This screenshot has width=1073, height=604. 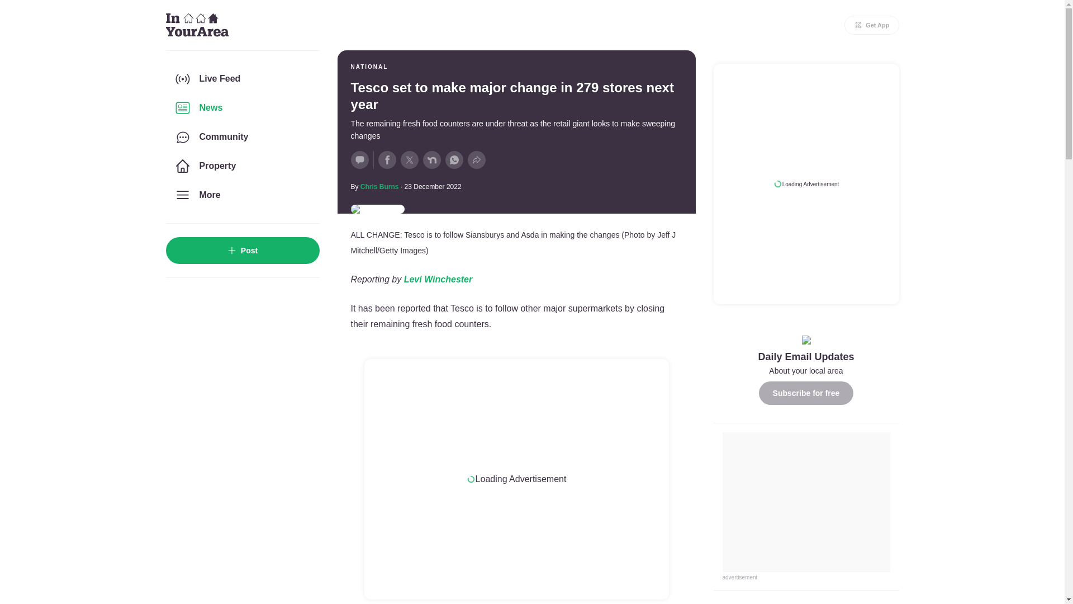 What do you see at coordinates (476, 160) in the screenshot?
I see `Share to ...` at bounding box center [476, 160].